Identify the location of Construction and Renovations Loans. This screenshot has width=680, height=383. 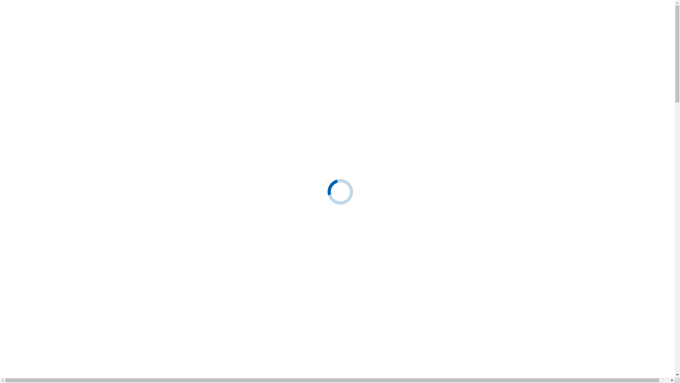
(101, 279).